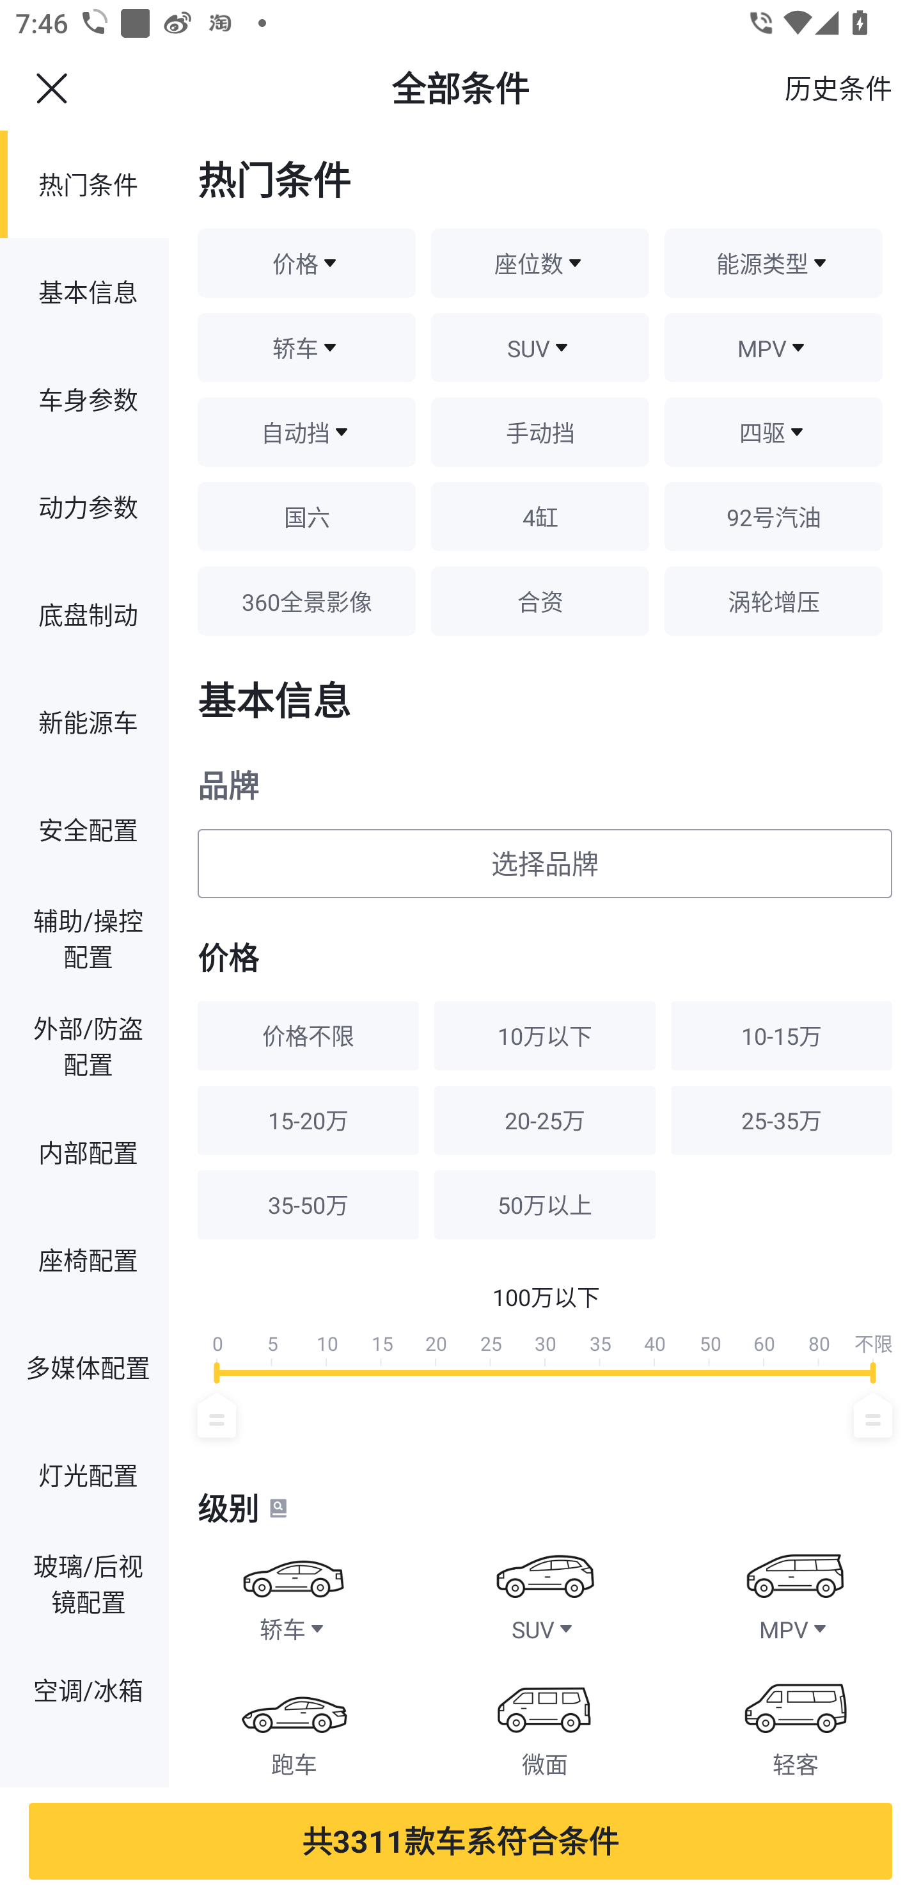 The width and height of the screenshot is (921, 1895). What do you see at coordinates (84, 507) in the screenshot?
I see `动力参数` at bounding box center [84, 507].